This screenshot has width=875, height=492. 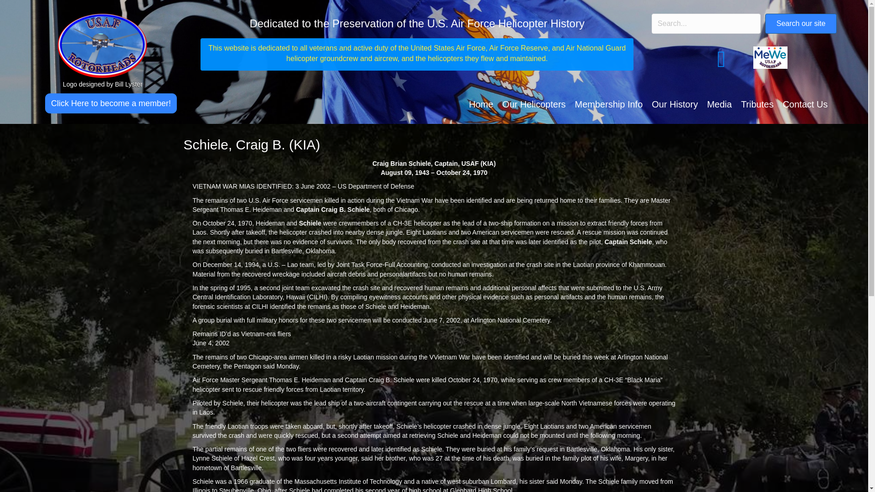 What do you see at coordinates (534, 104) in the screenshot?
I see `Our Helicopters` at bounding box center [534, 104].